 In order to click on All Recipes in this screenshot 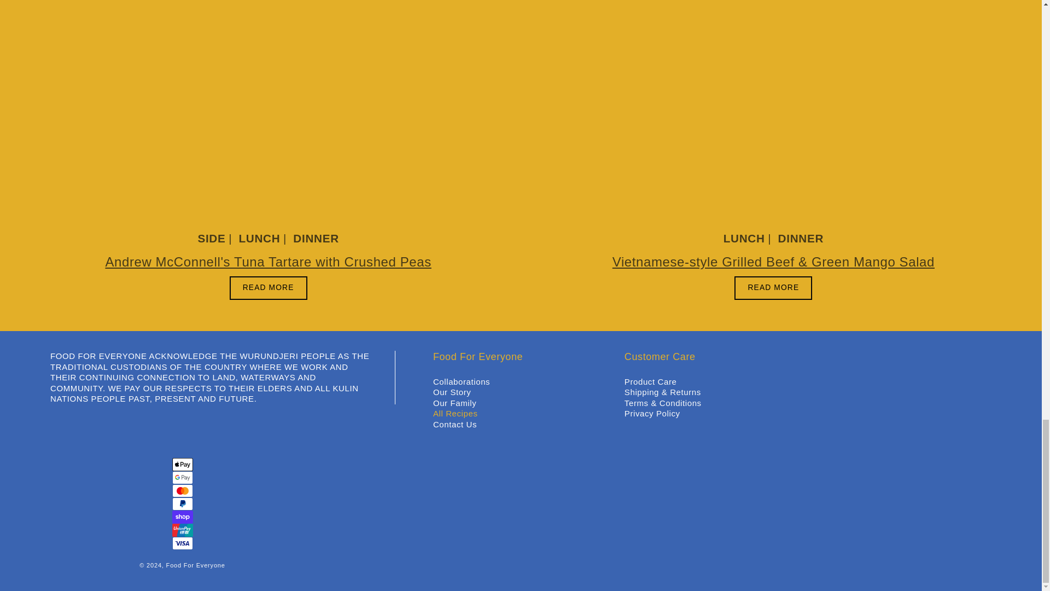, I will do `click(455, 413)`.